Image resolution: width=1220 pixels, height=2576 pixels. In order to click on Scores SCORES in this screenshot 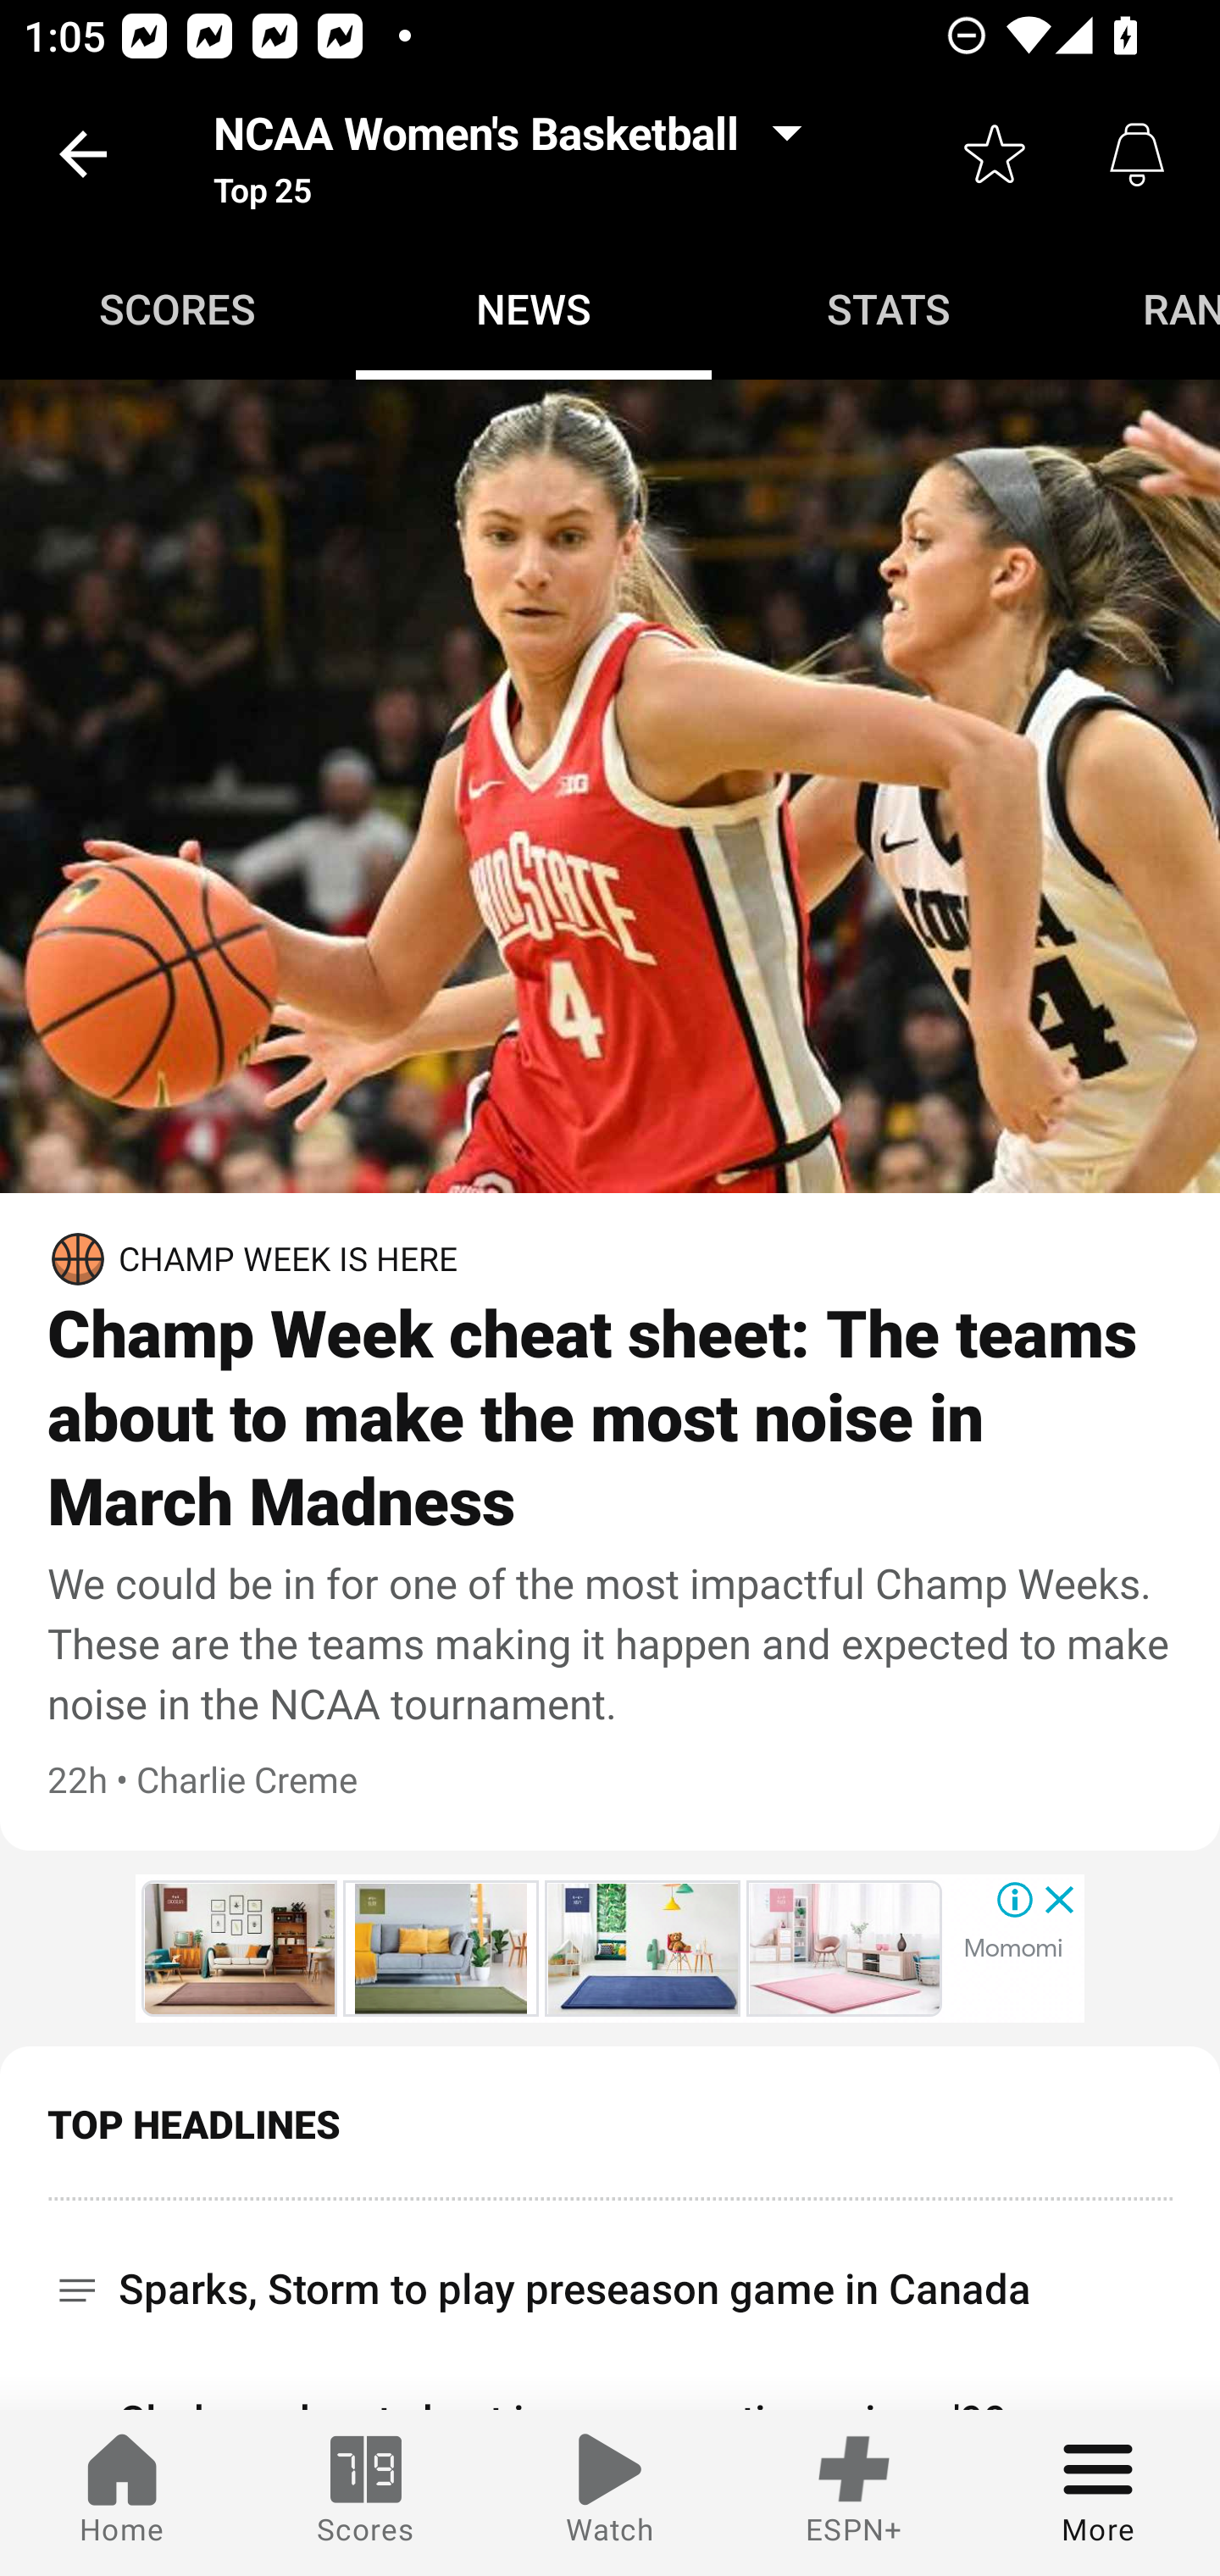, I will do `click(178, 307)`.